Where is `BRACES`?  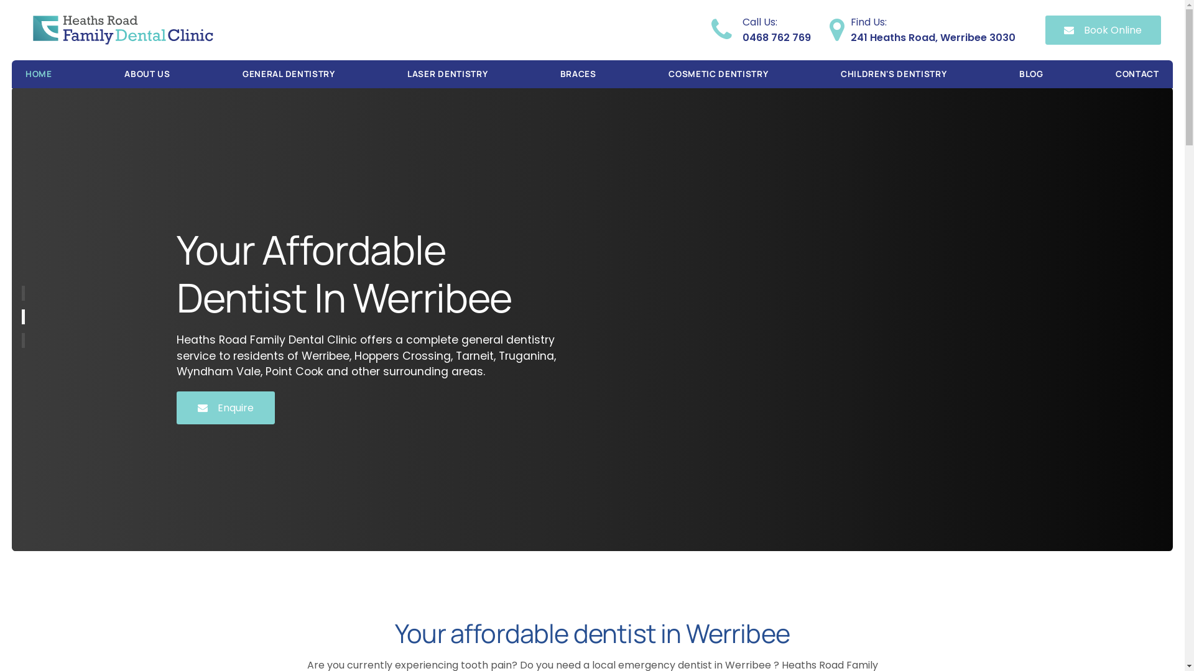 BRACES is located at coordinates (578, 75).